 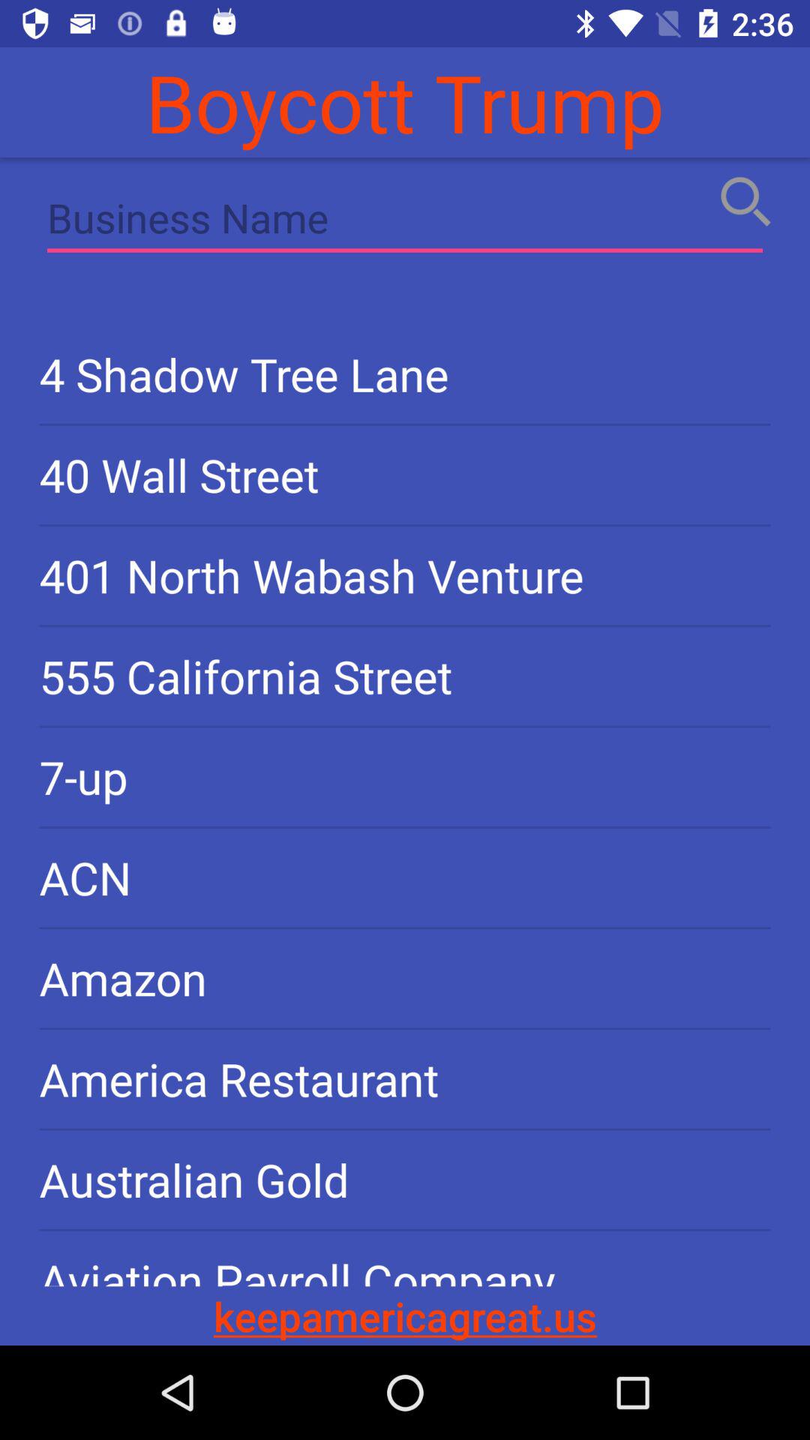 What do you see at coordinates (405, 676) in the screenshot?
I see `flip to 555 california street icon` at bounding box center [405, 676].